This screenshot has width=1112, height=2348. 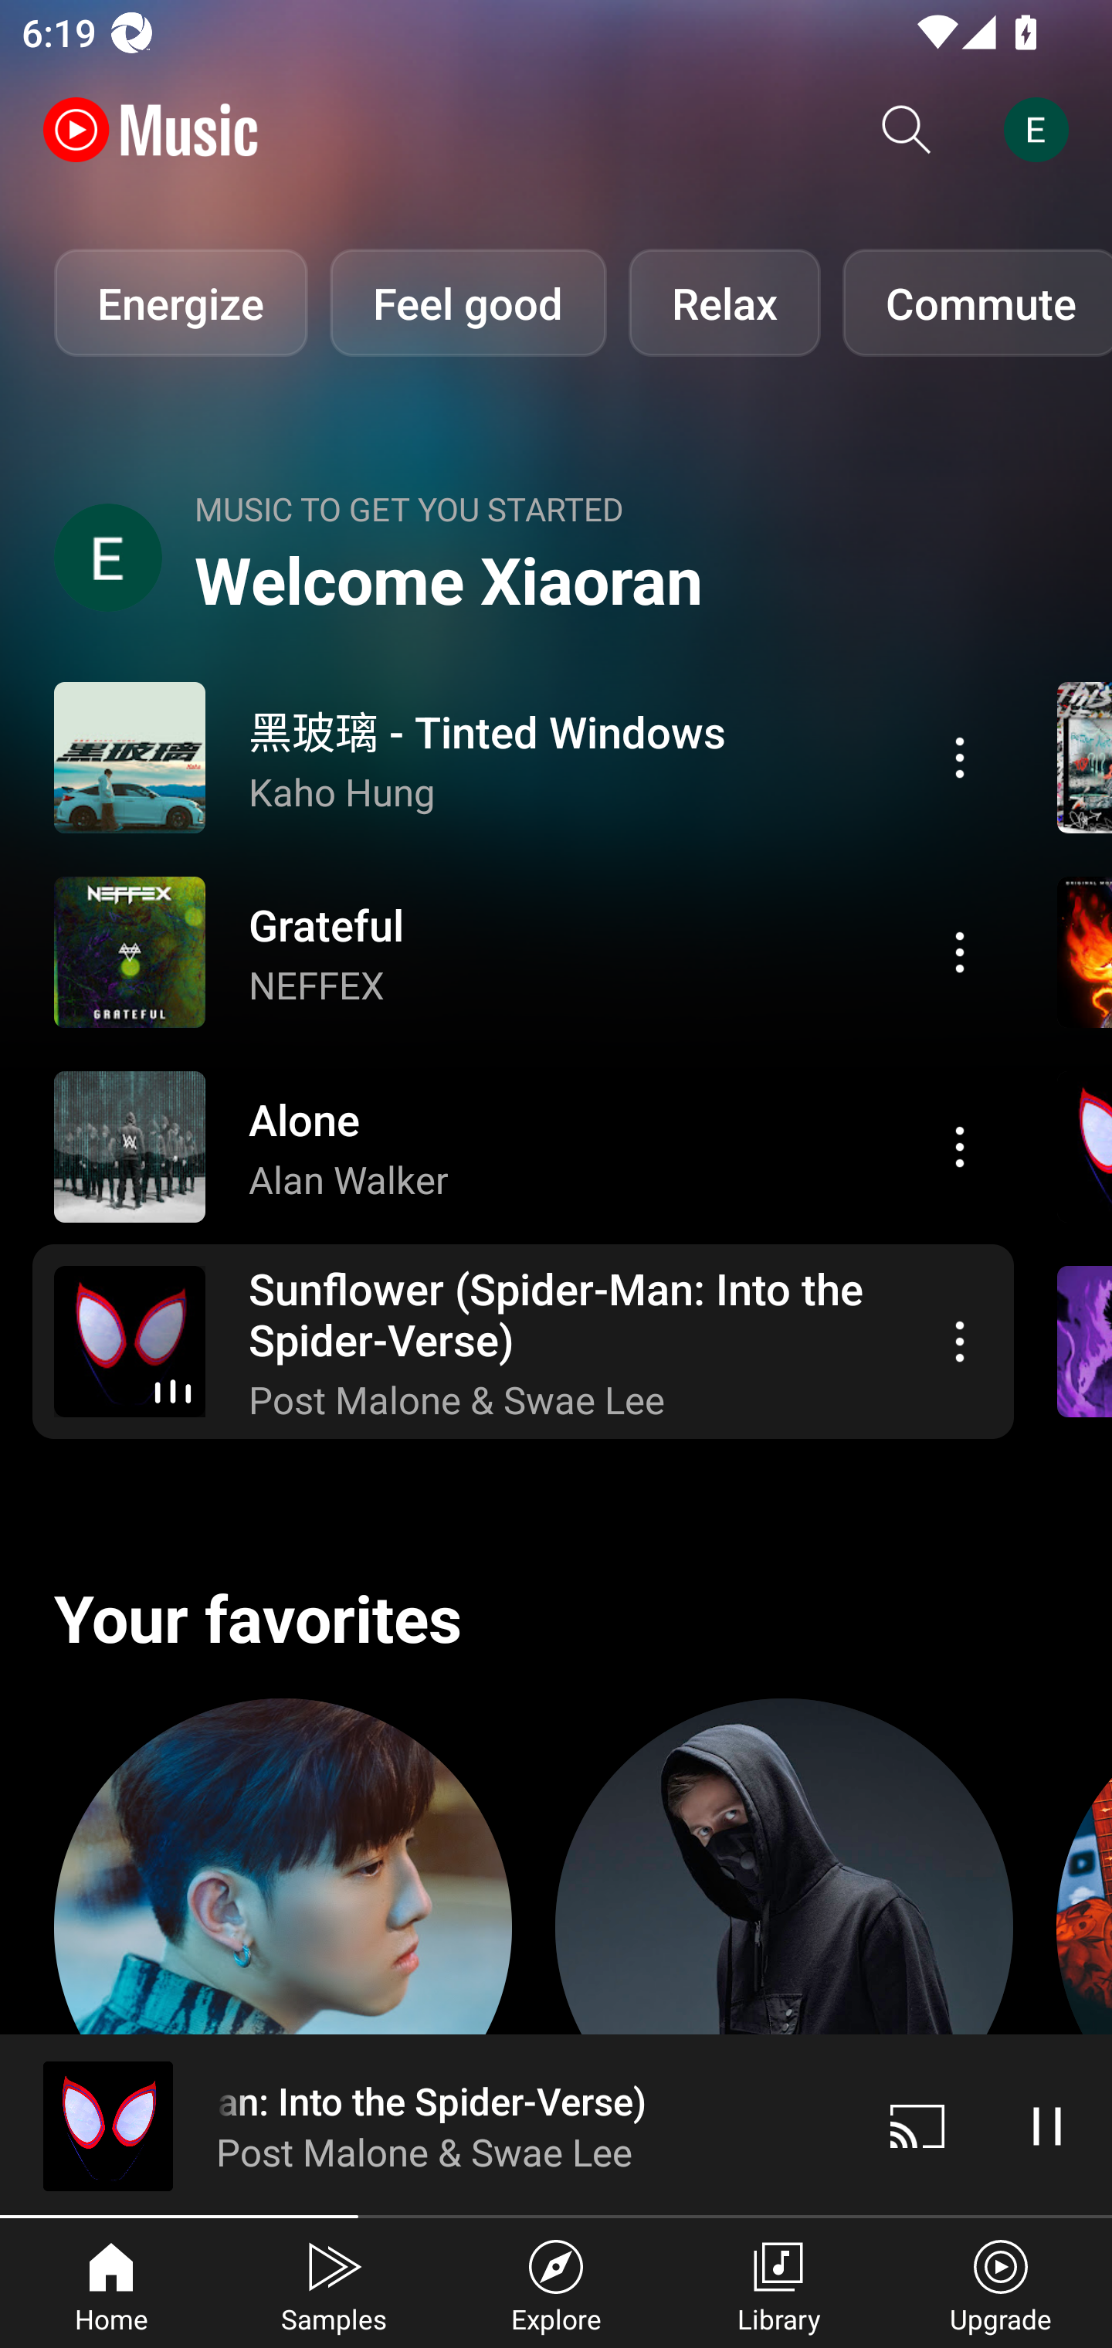 I want to click on Cast. Disconnected, so click(x=917, y=2126).